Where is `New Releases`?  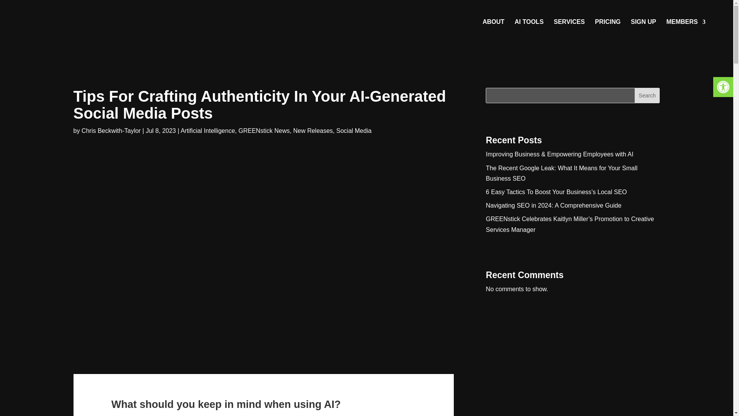 New Releases is located at coordinates (313, 130).